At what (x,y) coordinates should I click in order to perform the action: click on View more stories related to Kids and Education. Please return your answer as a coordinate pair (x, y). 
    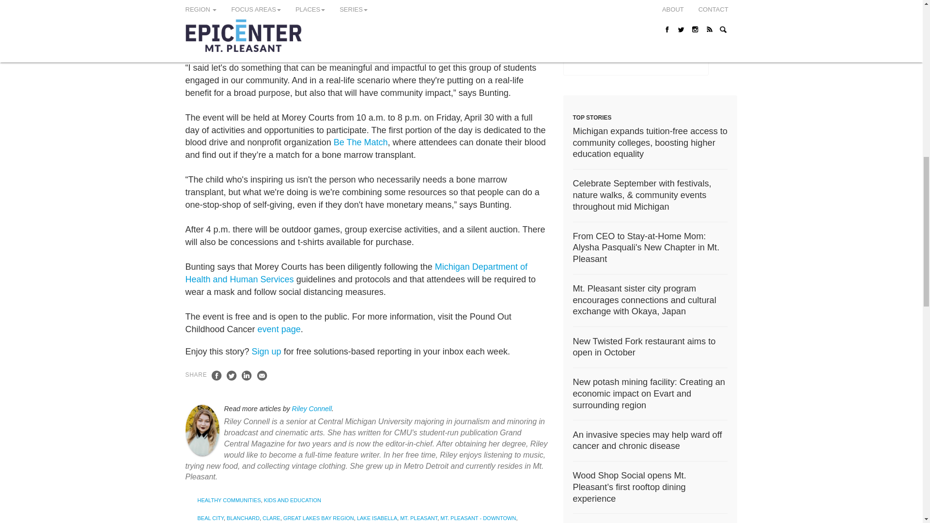
    Looking at the image, I should click on (293, 500).